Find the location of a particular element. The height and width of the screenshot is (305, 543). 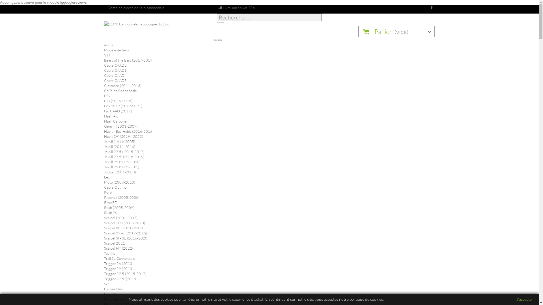

Perp is located at coordinates (108, 192).